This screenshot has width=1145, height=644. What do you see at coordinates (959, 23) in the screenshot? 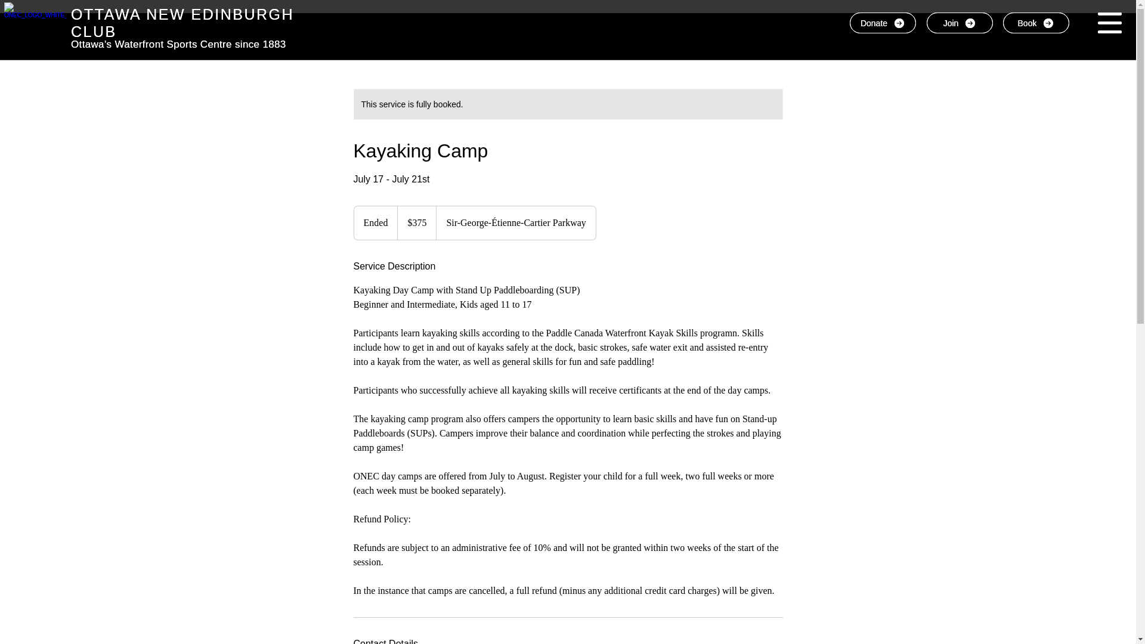
I see `Join` at bounding box center [959, 23].